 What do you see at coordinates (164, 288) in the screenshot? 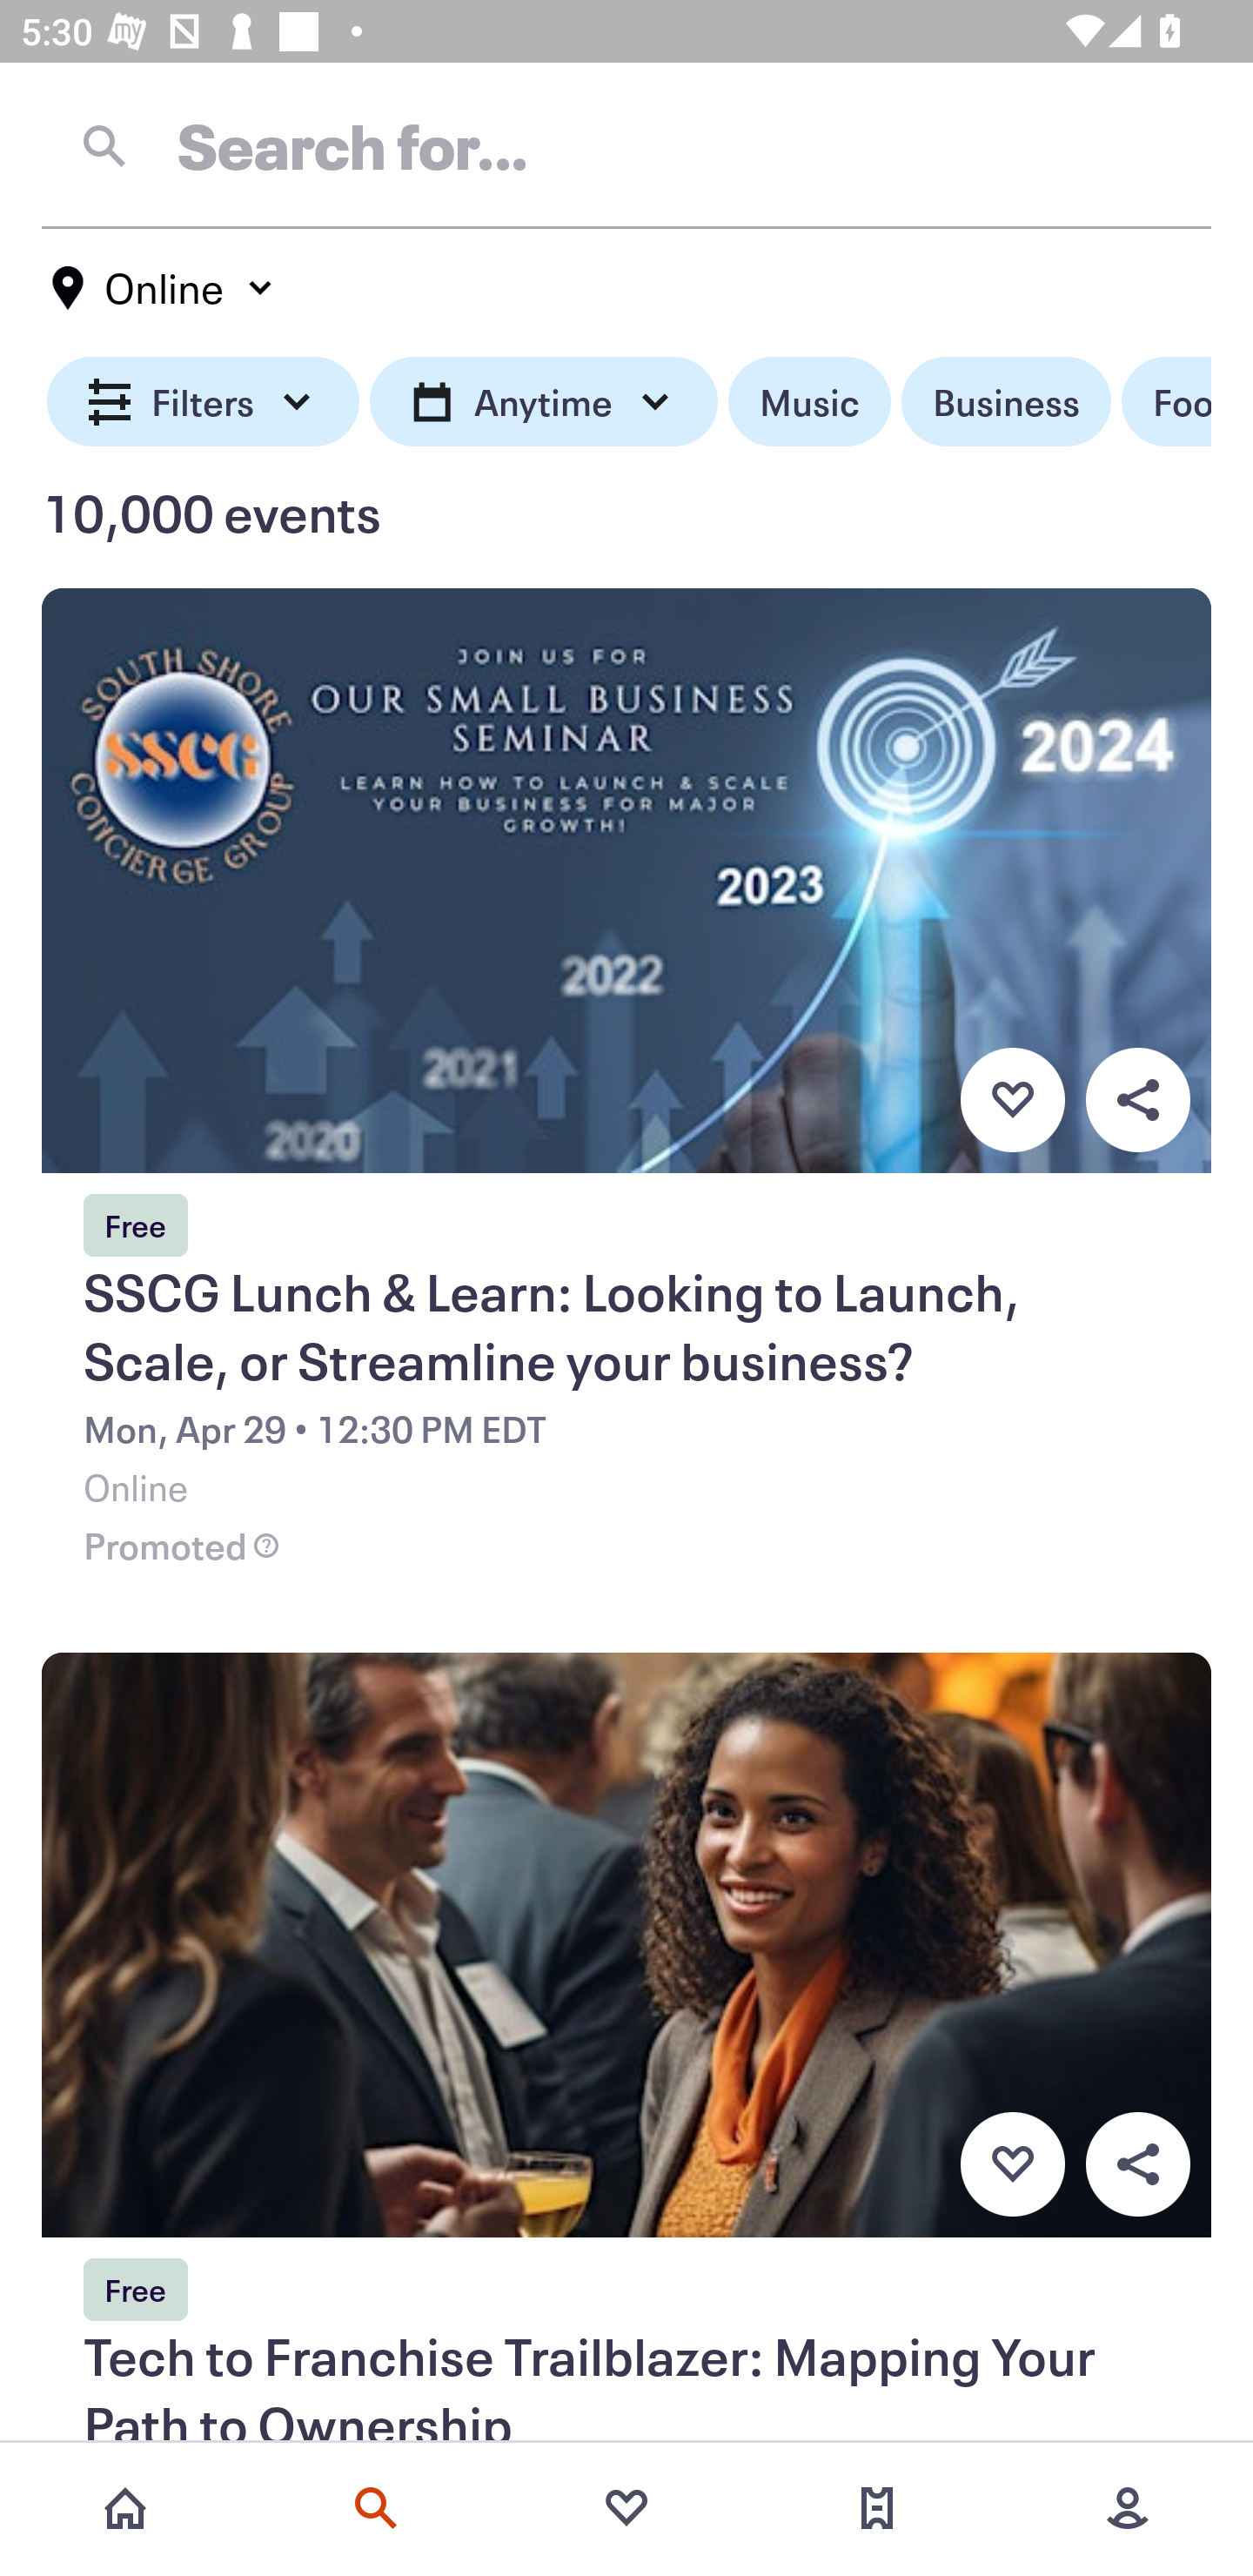
I see `Online` at bounding box center [164, 288].